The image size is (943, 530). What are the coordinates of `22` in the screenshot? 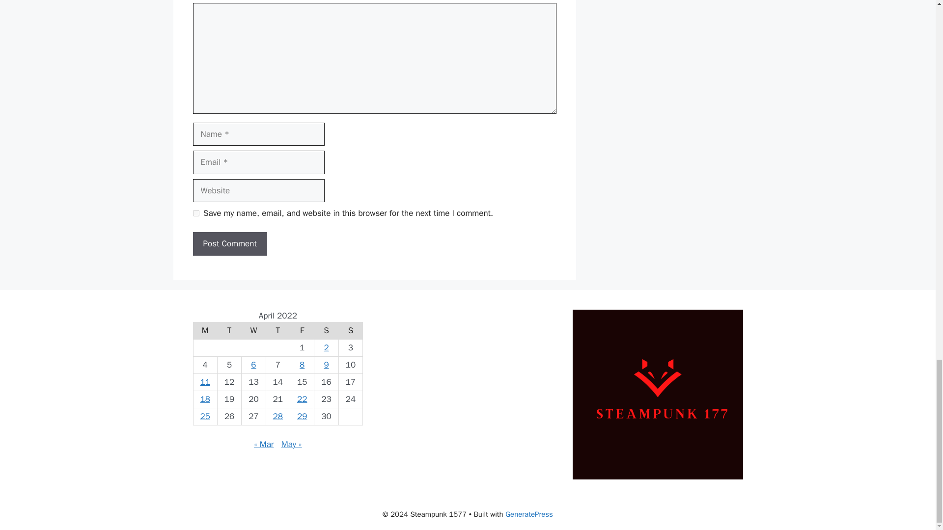 It's located at (302, 399).